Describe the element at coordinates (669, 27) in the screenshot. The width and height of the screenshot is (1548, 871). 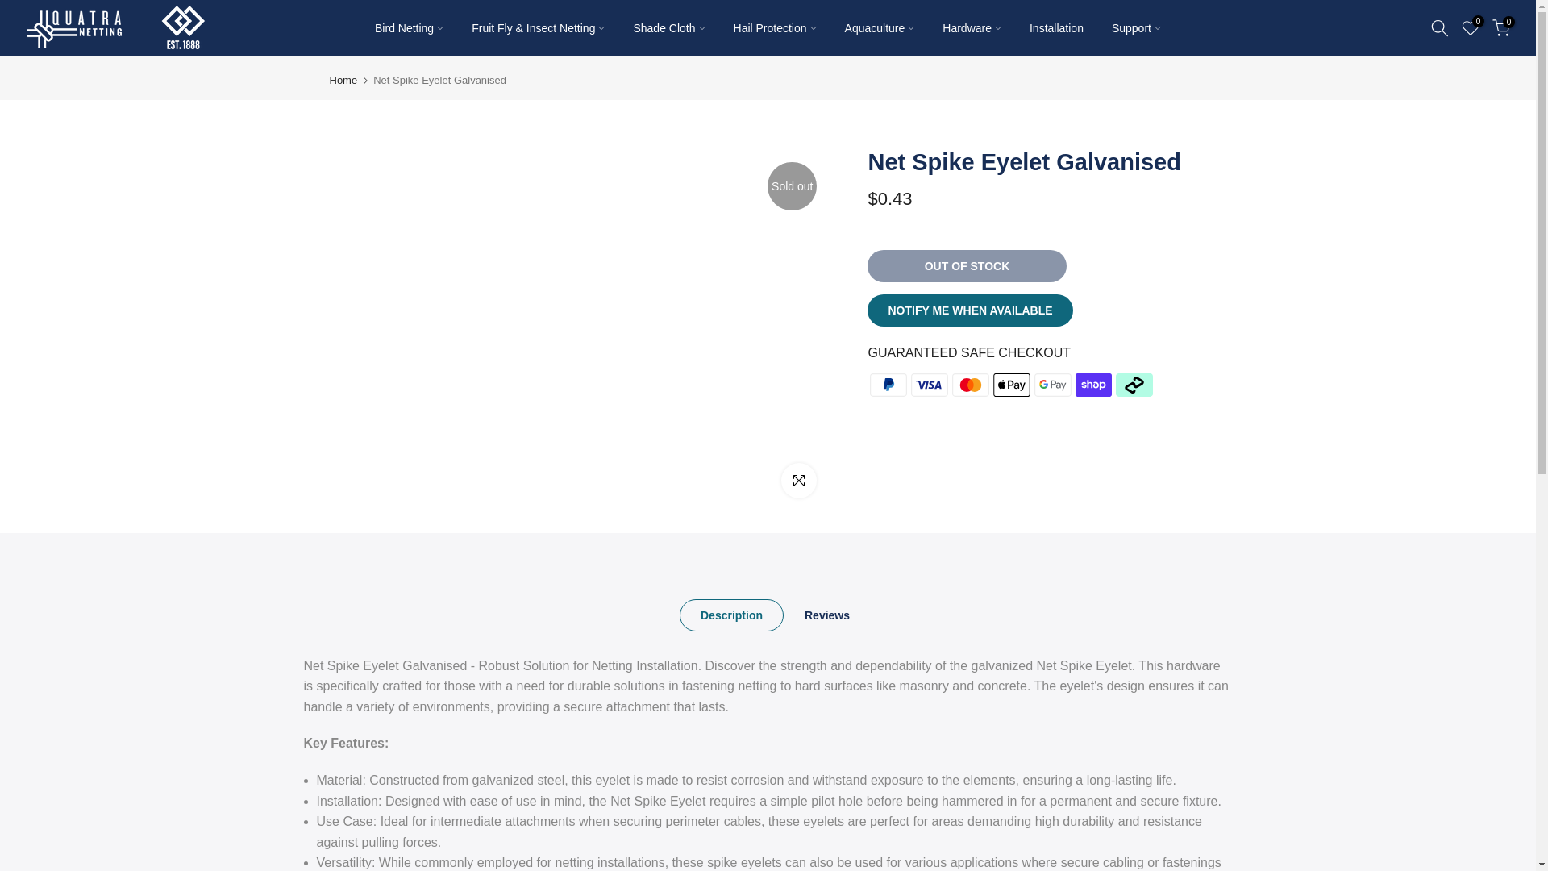
I see `Shade Cloth` at that location.